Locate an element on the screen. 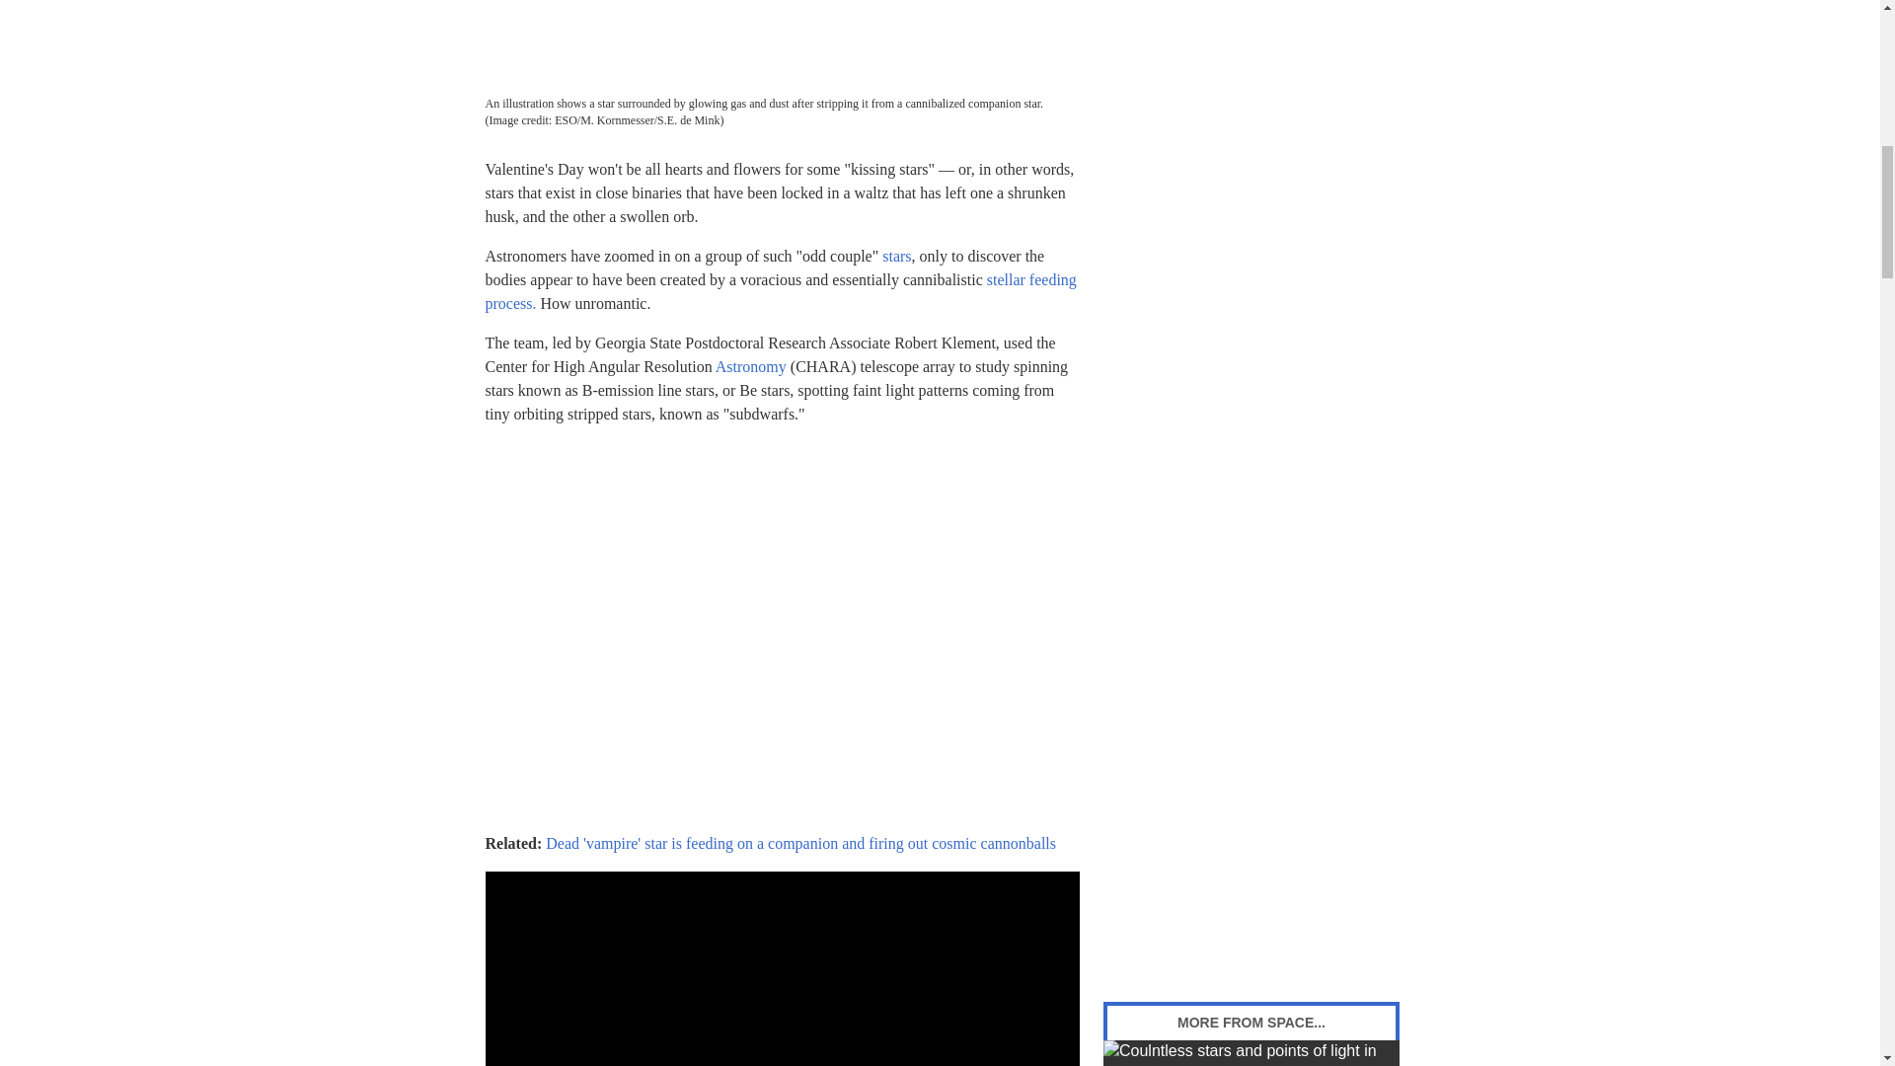  X-rays reveal secret gas in huge and distant galaxy cluster  is located at coordinates (1251, 1053).